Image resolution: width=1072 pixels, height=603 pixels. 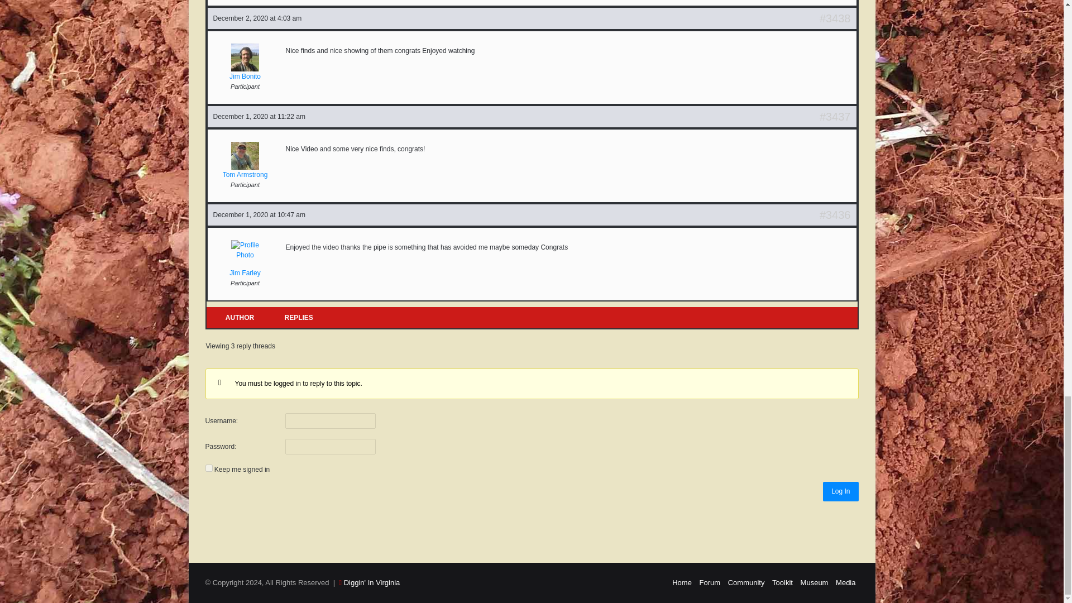 I want to click on View Tom Armstrong's profile, so click(x=246, y=160).